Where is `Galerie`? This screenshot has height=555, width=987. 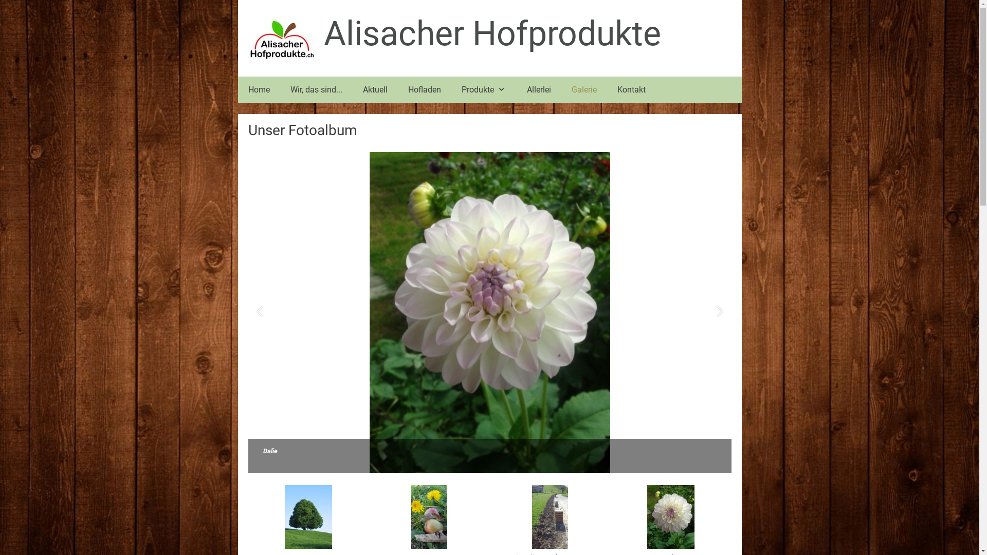 Galerie is located at coordinates (584, 89).